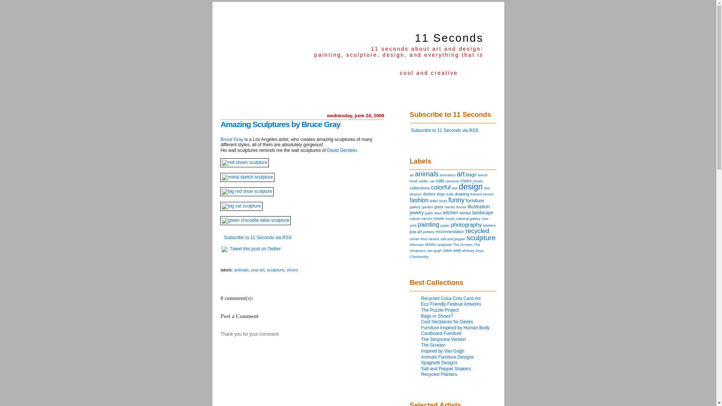  I want to click on animals, so click(426, 174).